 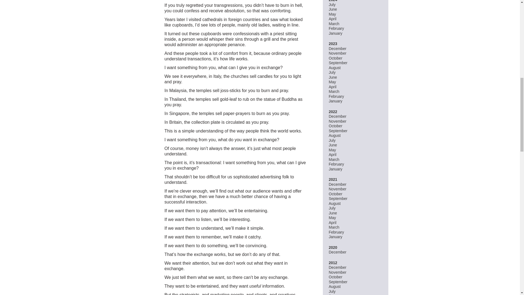 What do you see at coordinates (337, 53) in the screenshot?
I see `November` at bounding box center [337, 53].